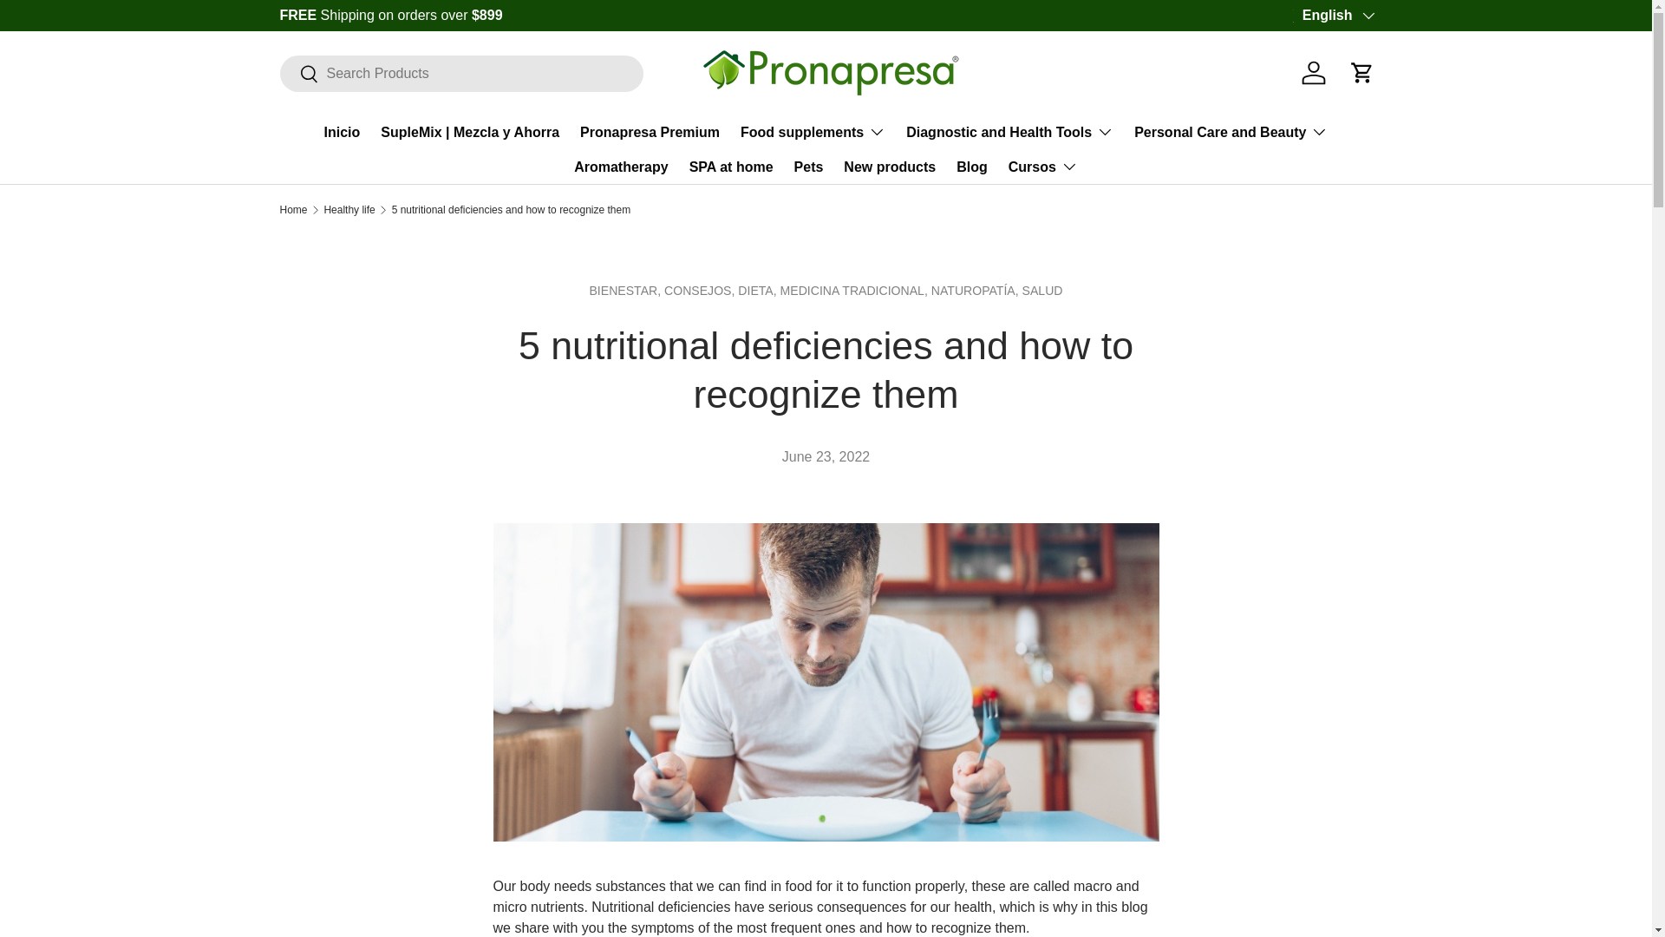 The height and width of the screenshot is (937, 1665). I want to click on Pronapresa Premium, so click(649, 132).